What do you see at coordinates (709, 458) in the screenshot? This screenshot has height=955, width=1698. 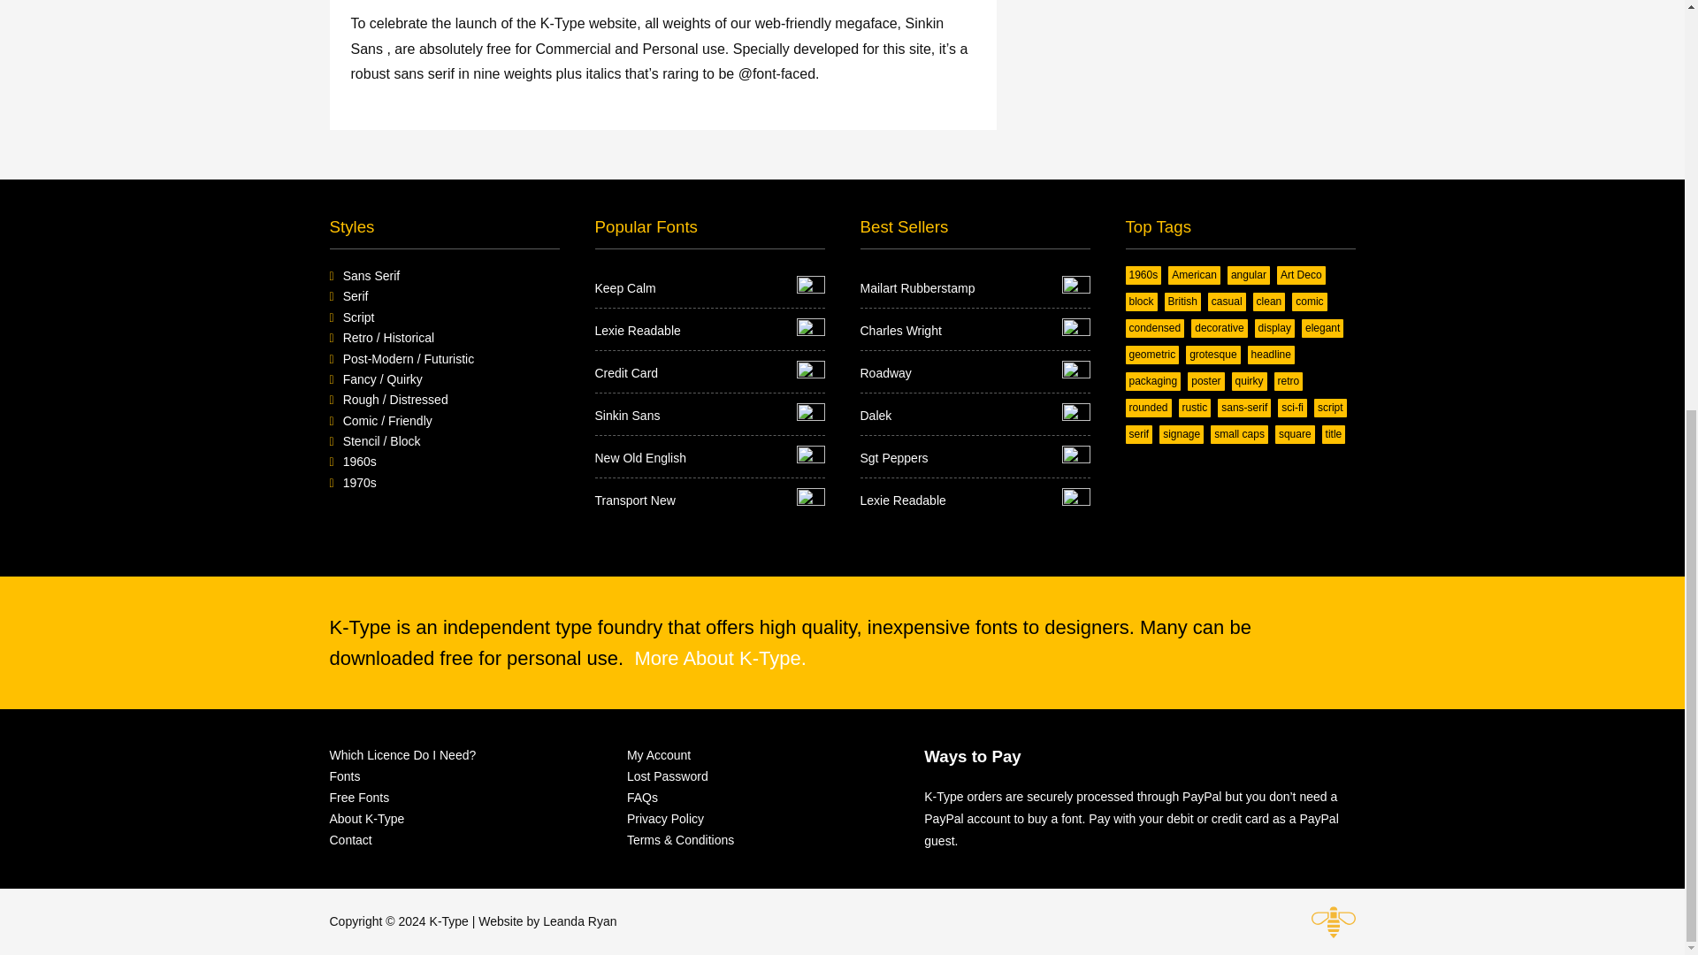 I see `New Old English` at bounding box center [709, 458].